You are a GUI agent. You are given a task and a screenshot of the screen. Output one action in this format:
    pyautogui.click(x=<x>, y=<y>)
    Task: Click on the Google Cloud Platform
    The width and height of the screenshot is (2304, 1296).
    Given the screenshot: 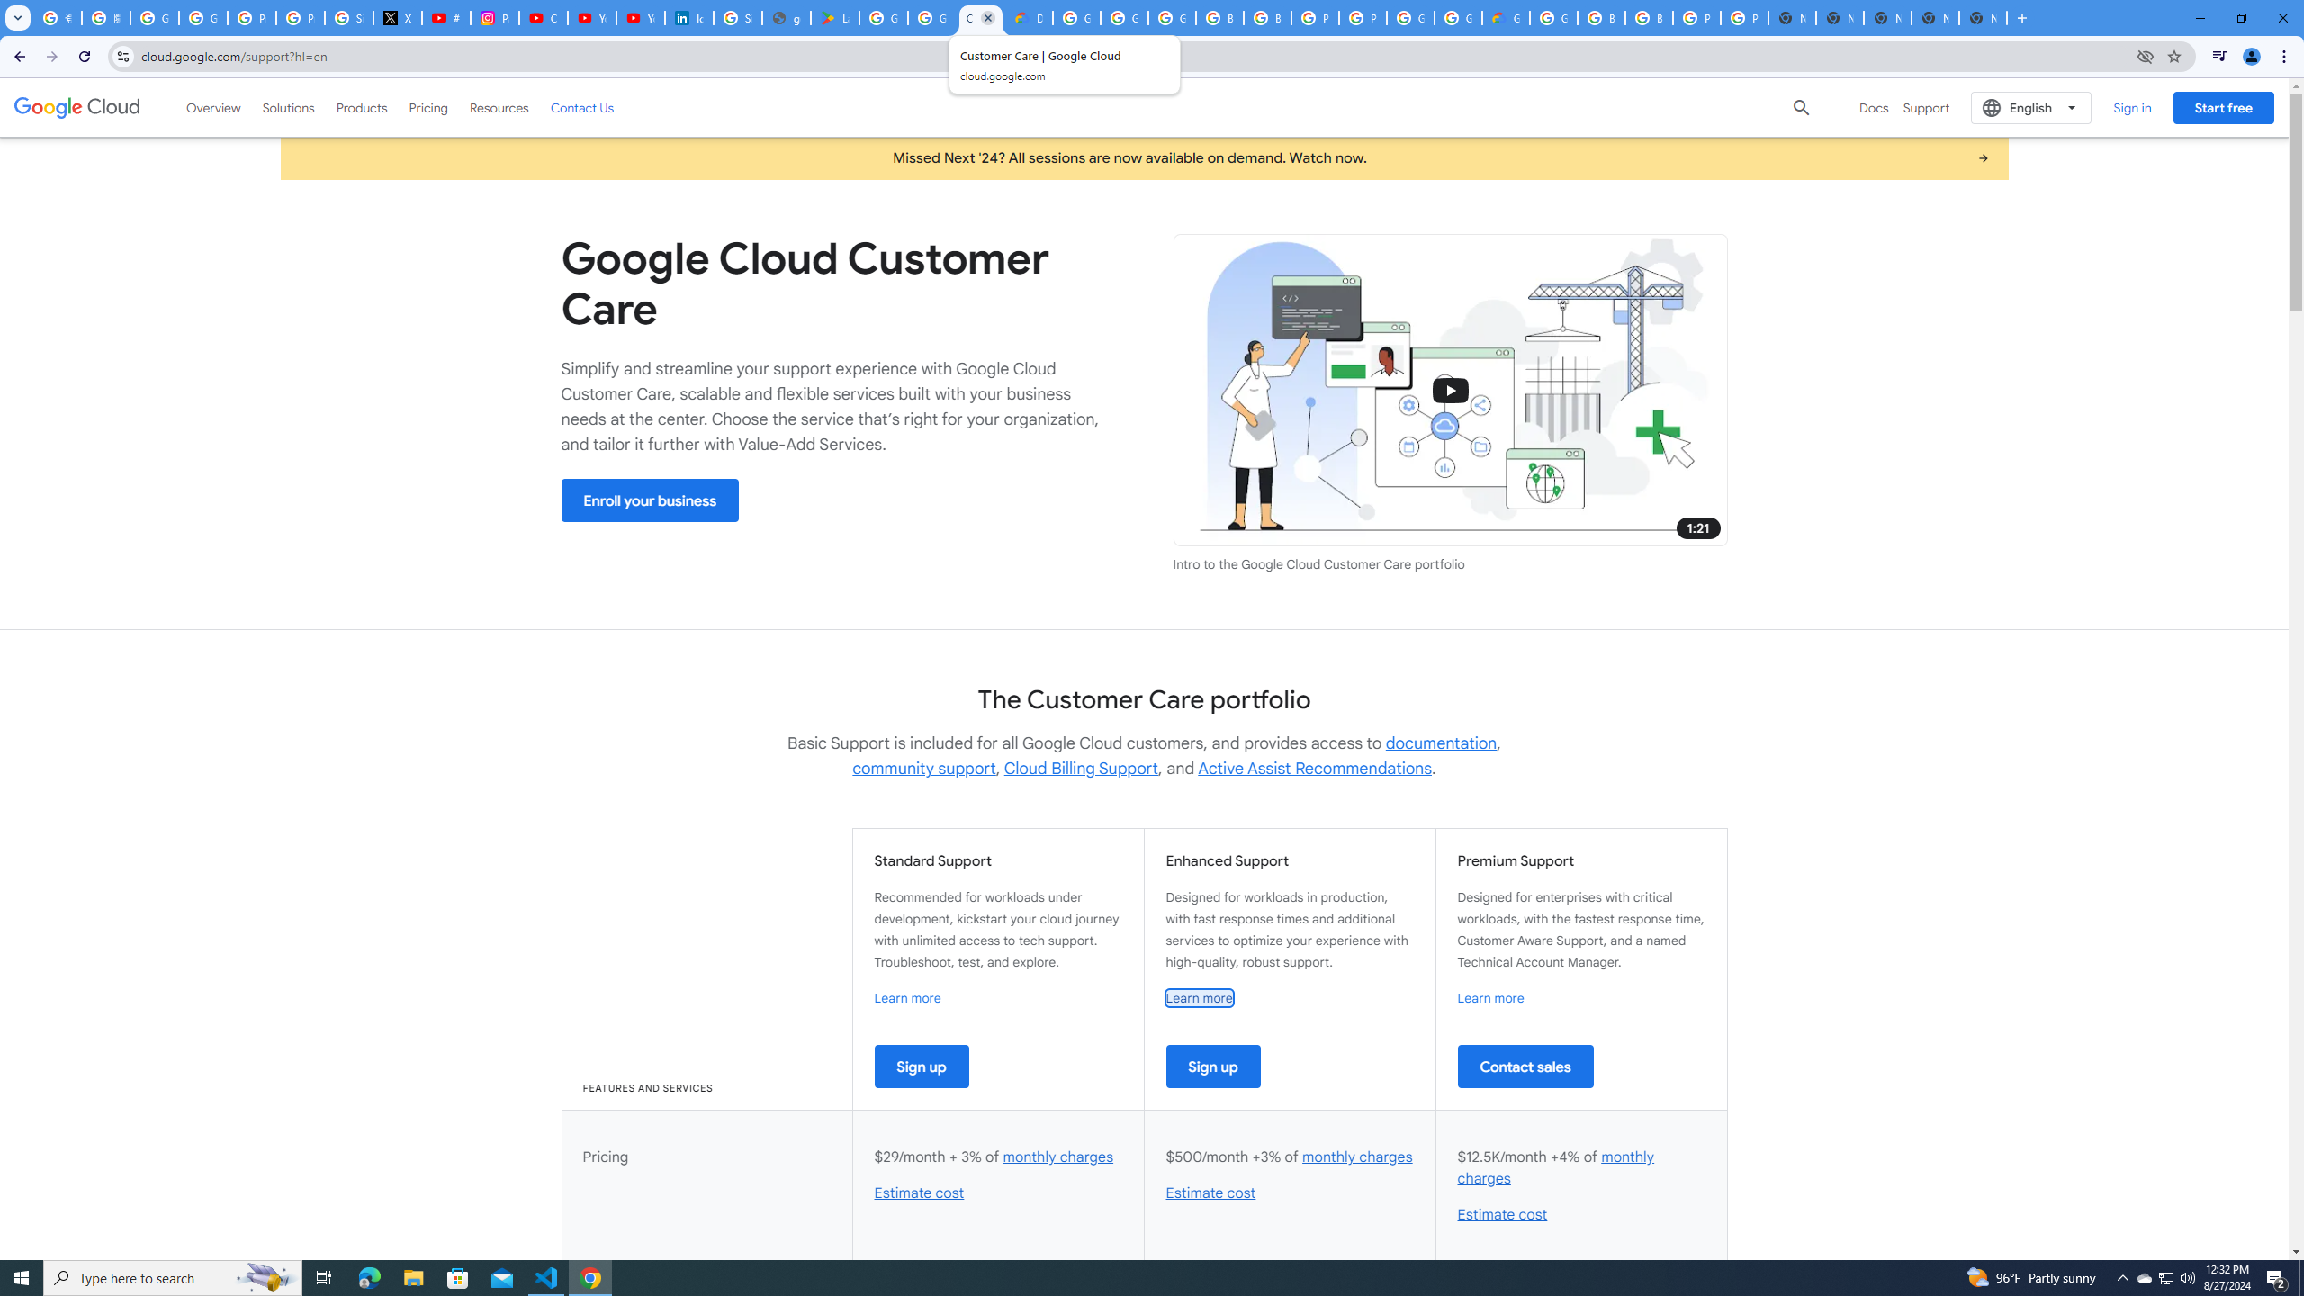 What is the action you would take?
    pyautogui.click(x=1458, y=18)
    